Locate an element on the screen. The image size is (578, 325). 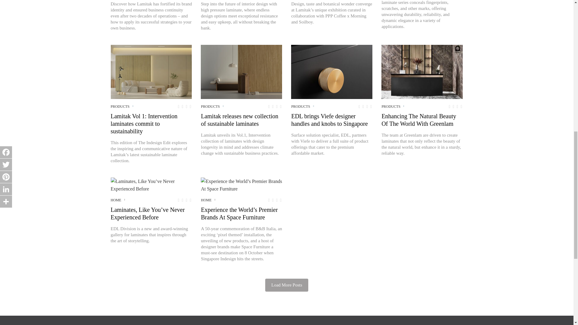
EDL brings Viefe designer handles and knobs to Singapore is located at coordinates (332, 72).